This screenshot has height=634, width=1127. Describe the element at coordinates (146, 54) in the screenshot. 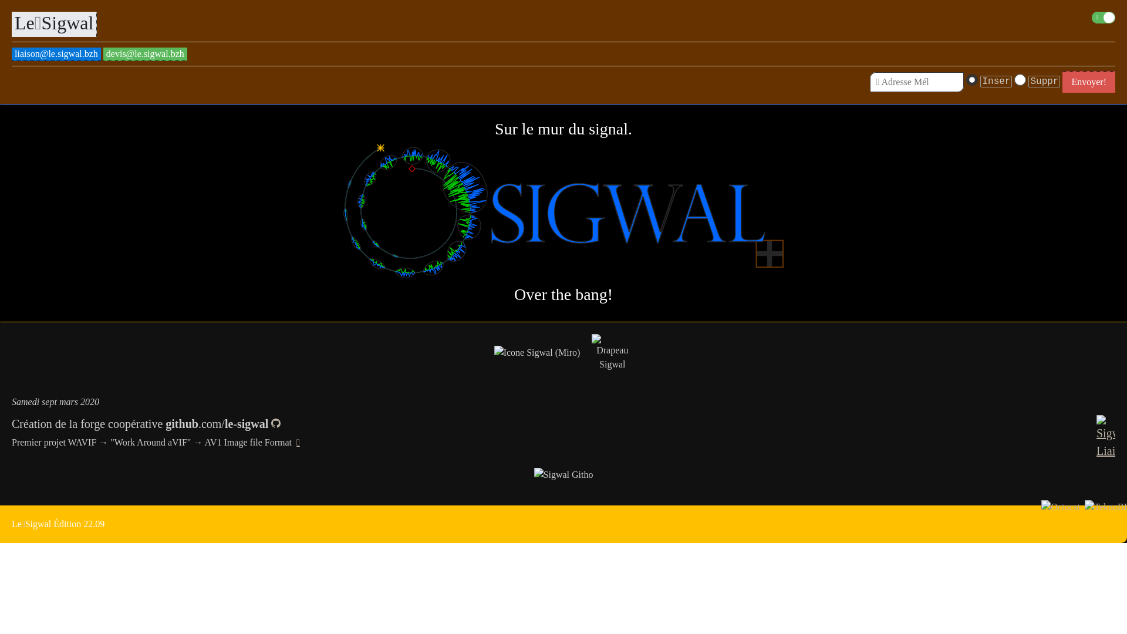

I see `devis@le.sigwal.bzh` at that location.